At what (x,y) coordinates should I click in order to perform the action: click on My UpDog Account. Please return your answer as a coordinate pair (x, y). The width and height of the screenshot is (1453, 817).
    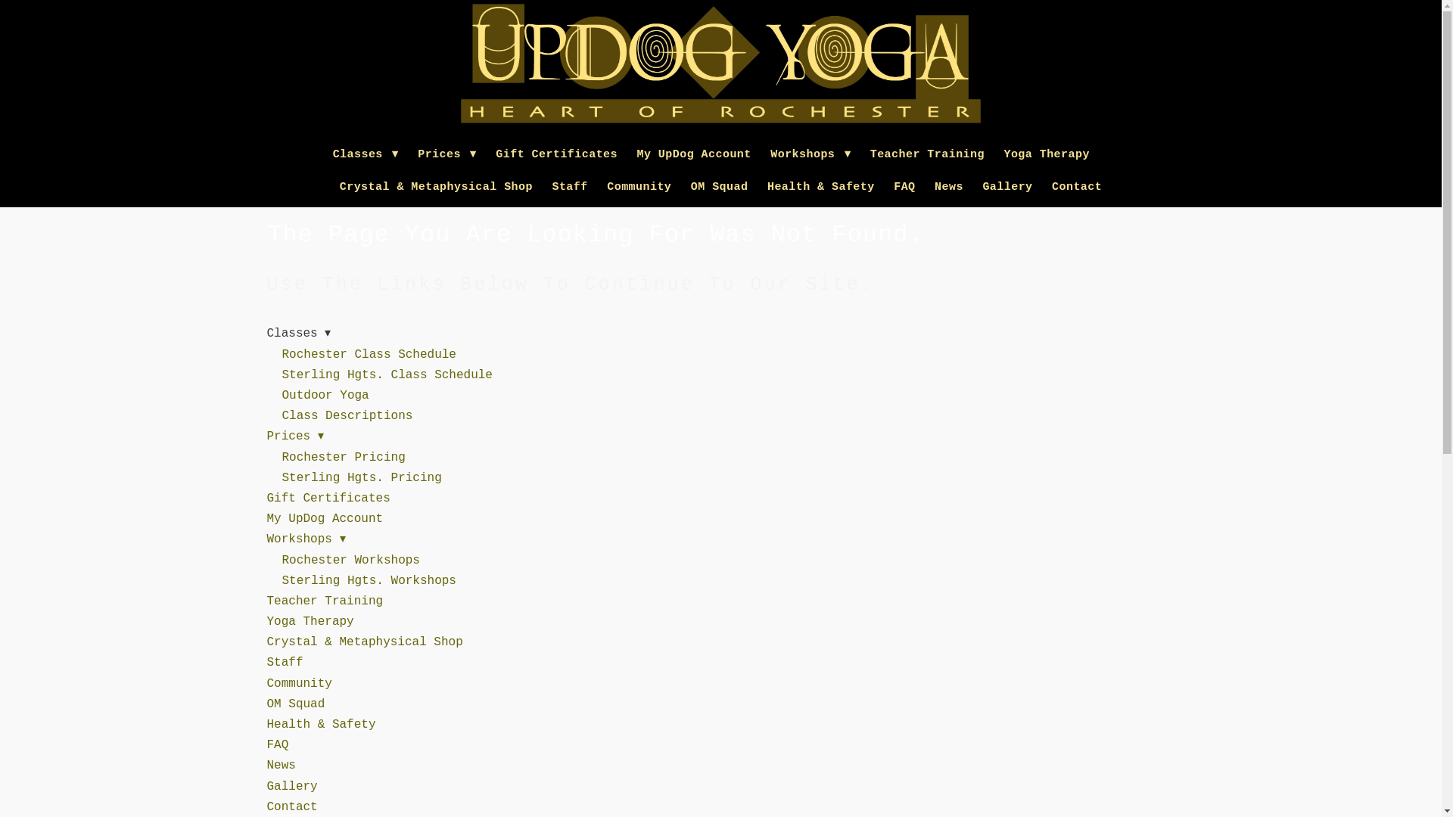
    Looking at the image, I should click on (324, 519).